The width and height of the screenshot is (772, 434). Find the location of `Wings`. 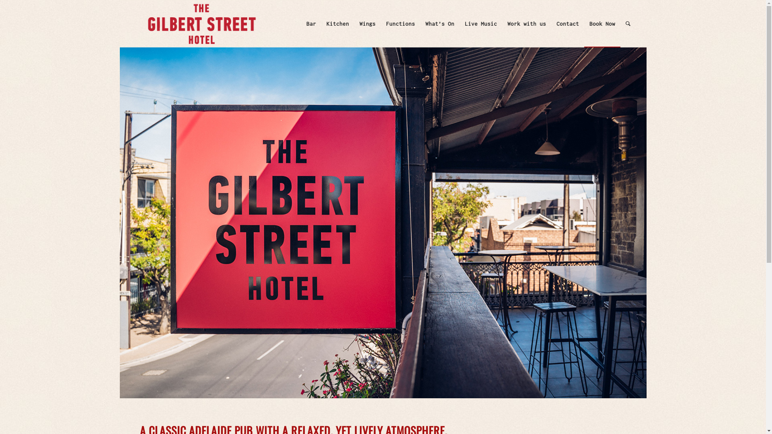

Wings is located at coordinates (368, 24).